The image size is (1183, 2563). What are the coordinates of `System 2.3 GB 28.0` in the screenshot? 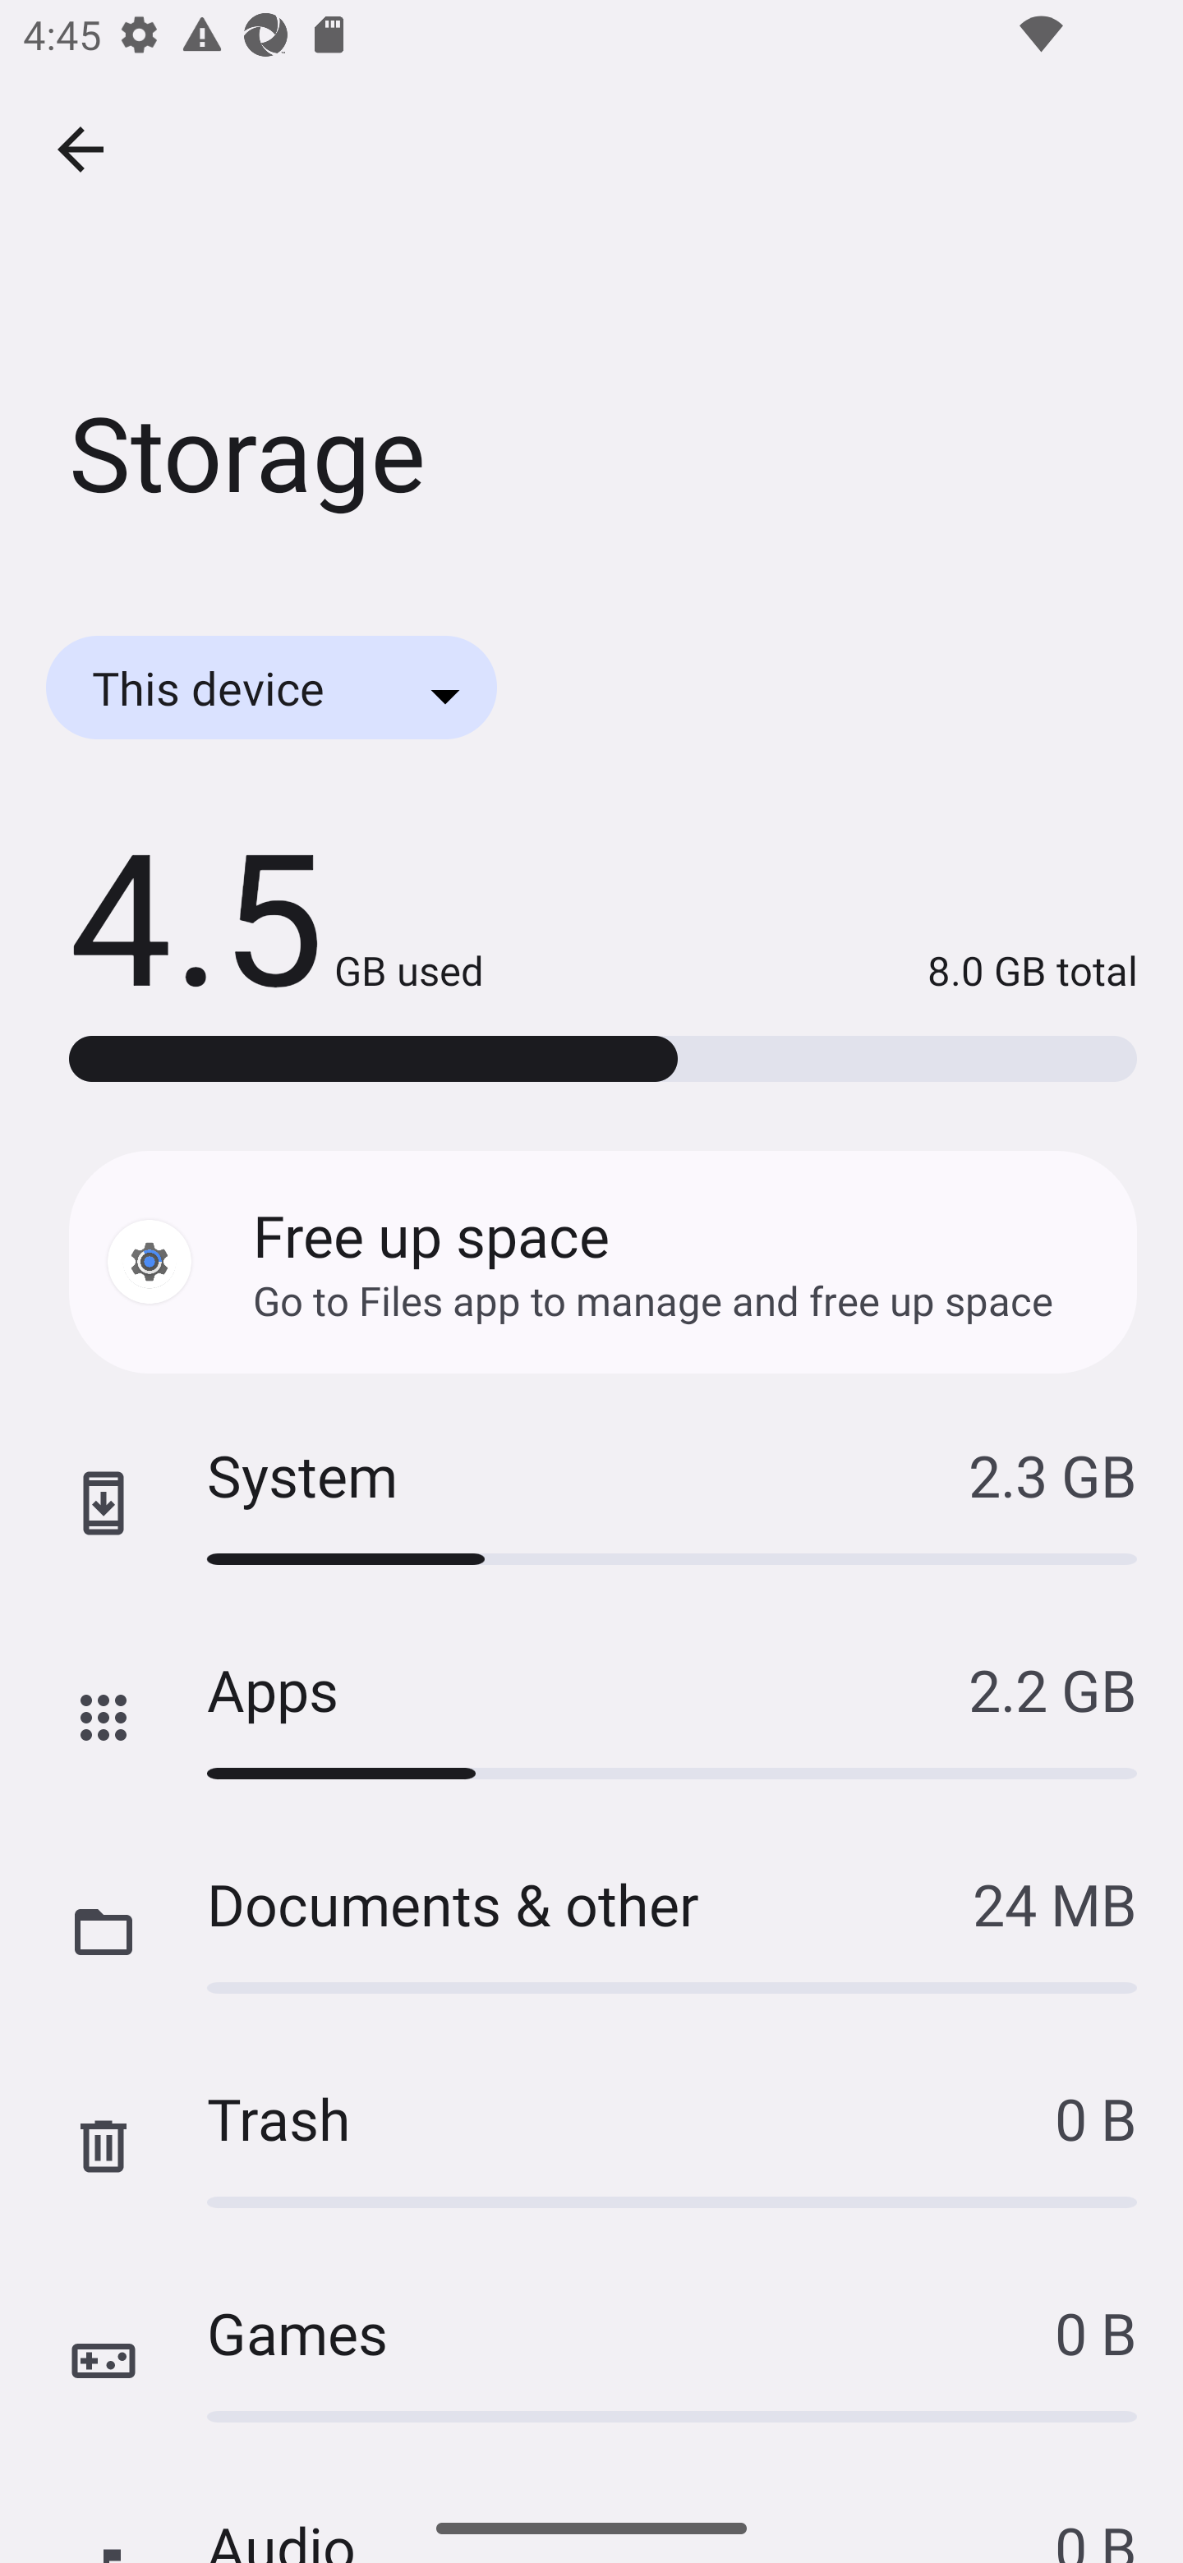 It's located at (591, 1504).